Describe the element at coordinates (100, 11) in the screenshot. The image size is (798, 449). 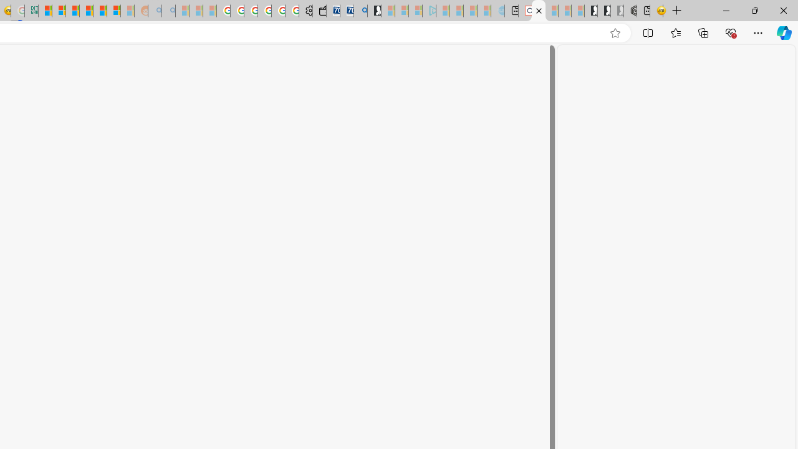
I see `Kinda Frugal - MSN` at that location.